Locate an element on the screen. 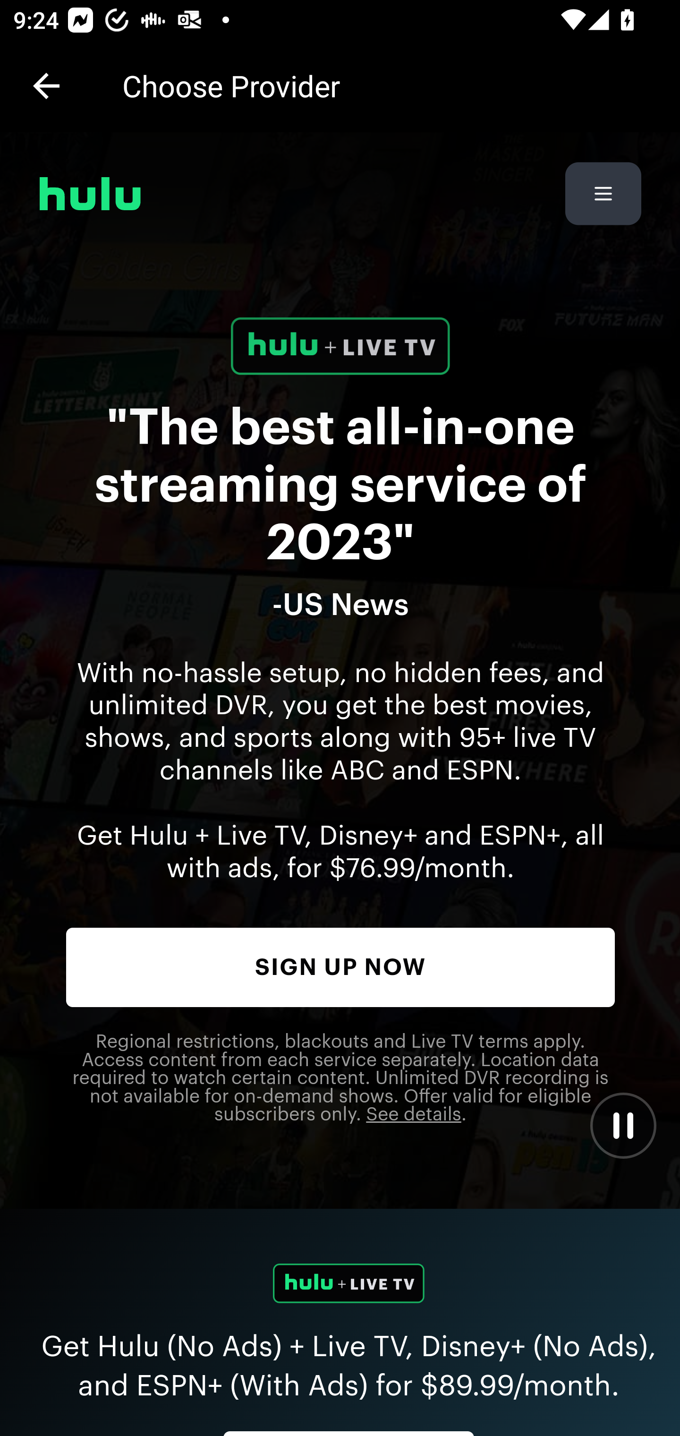 This screenshot has width=680, height=1436. Pause Video is located at coordinates (622, 1125).